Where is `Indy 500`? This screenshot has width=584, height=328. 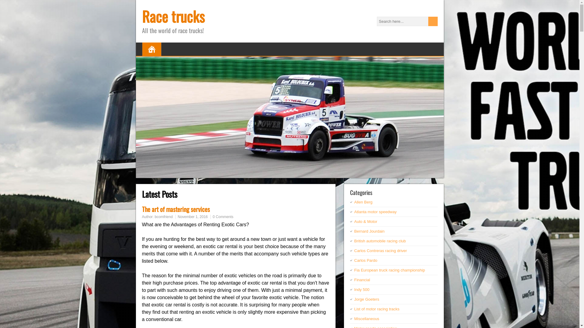 Indy 500 is located at coordinates (362, 290).